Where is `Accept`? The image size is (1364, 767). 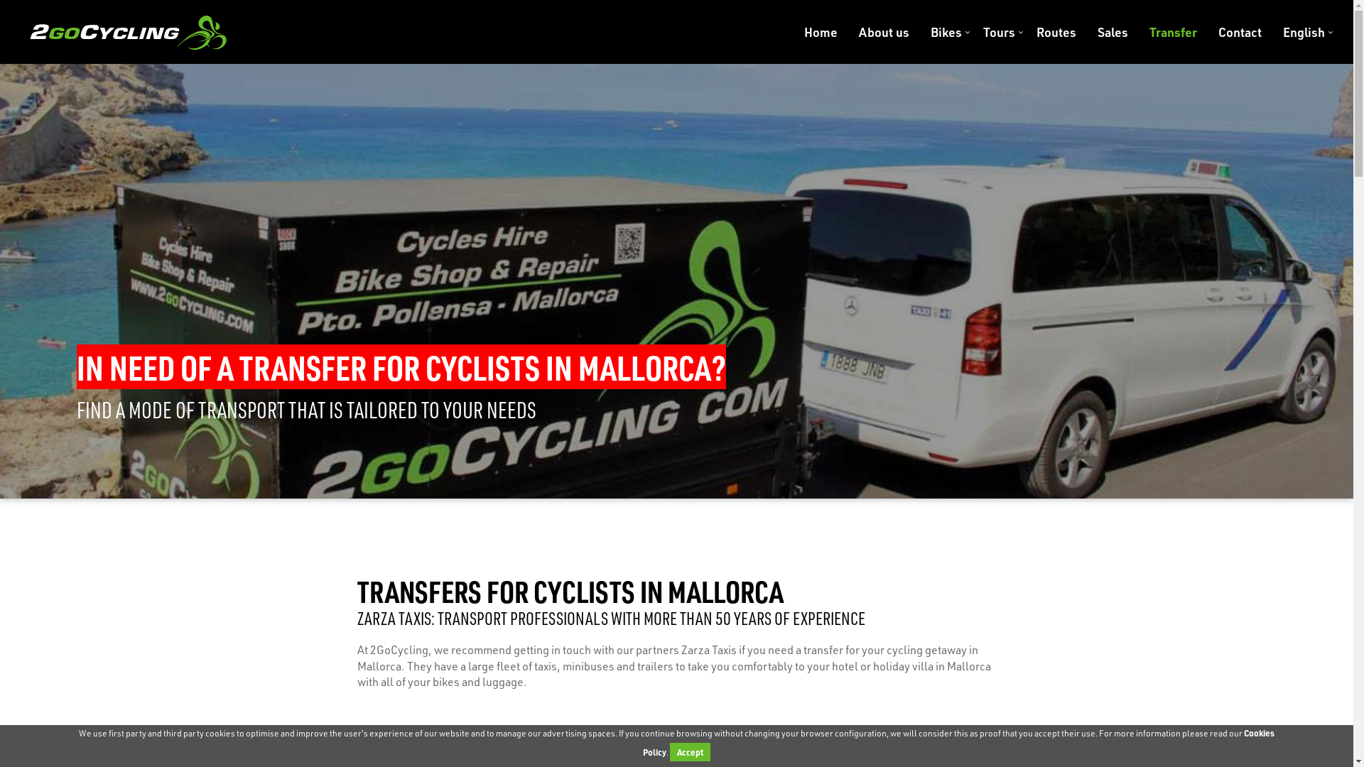 Accept is located at coordinates (691, 752).